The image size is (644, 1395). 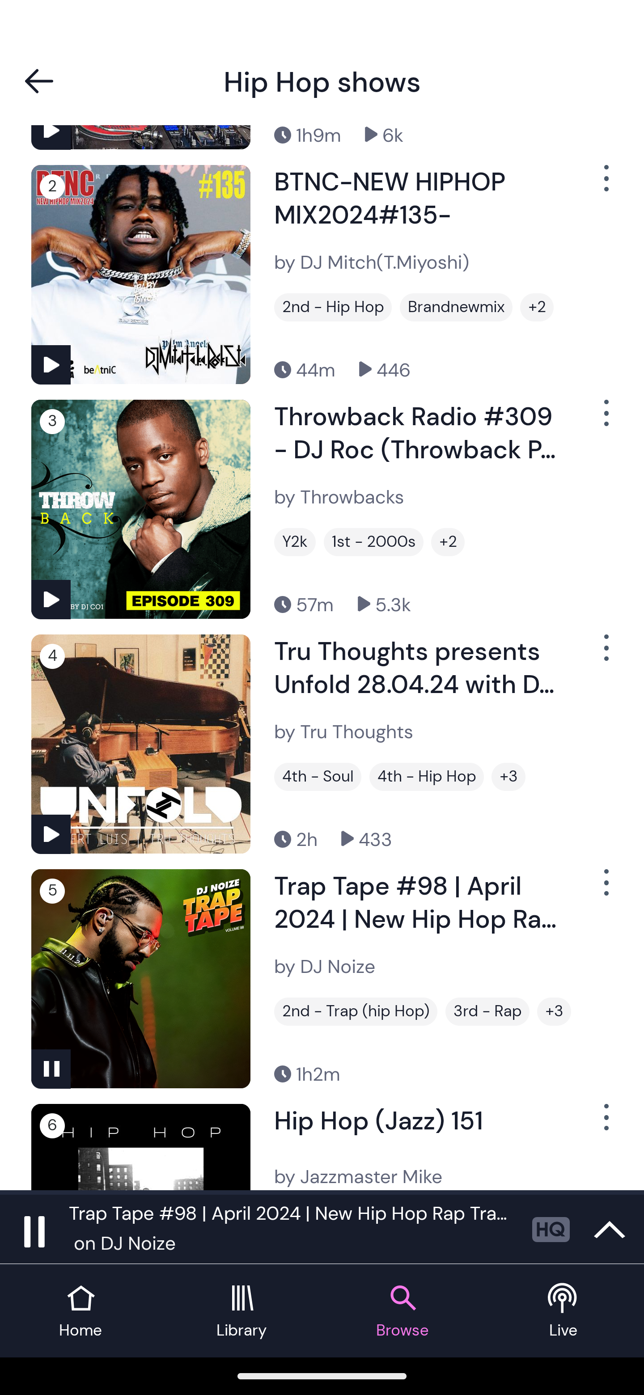 What do you see at coordinates (605, 655) in the screenshot?
I see `Show Options Menu Button` at bounding box center [605, 655].